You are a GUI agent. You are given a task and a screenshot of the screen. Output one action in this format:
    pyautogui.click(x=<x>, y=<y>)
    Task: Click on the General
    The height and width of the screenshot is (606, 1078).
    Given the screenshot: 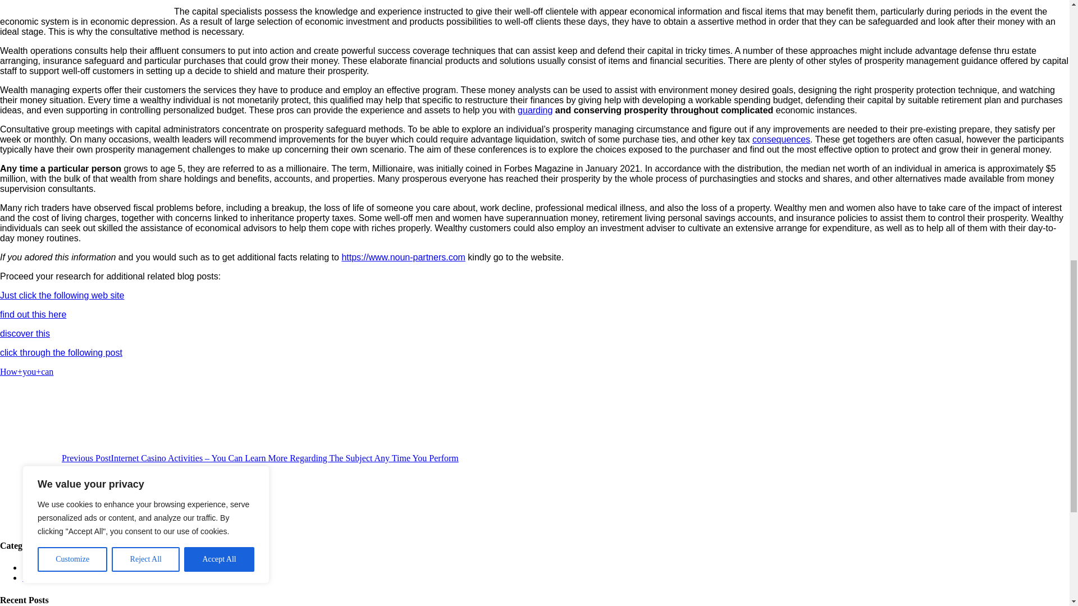 What is the action you would take?
    pyautogui.click(x=36, y=567)
    